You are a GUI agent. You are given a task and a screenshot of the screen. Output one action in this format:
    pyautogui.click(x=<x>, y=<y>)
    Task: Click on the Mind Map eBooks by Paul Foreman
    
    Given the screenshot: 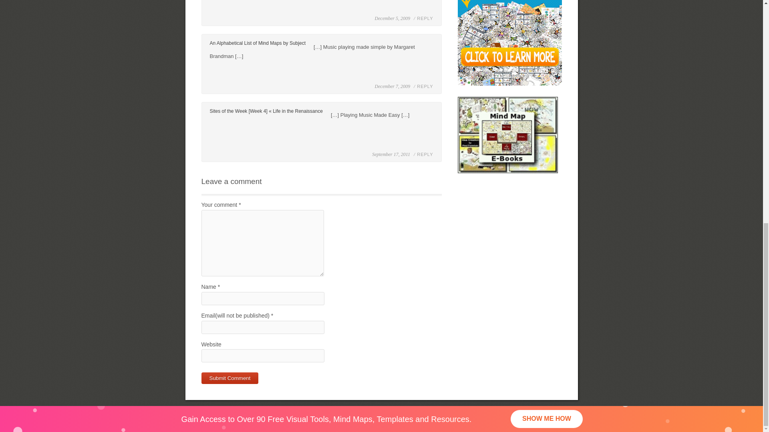 What is the action you would take?
    pyautogui.click(x=507, y=135)
    